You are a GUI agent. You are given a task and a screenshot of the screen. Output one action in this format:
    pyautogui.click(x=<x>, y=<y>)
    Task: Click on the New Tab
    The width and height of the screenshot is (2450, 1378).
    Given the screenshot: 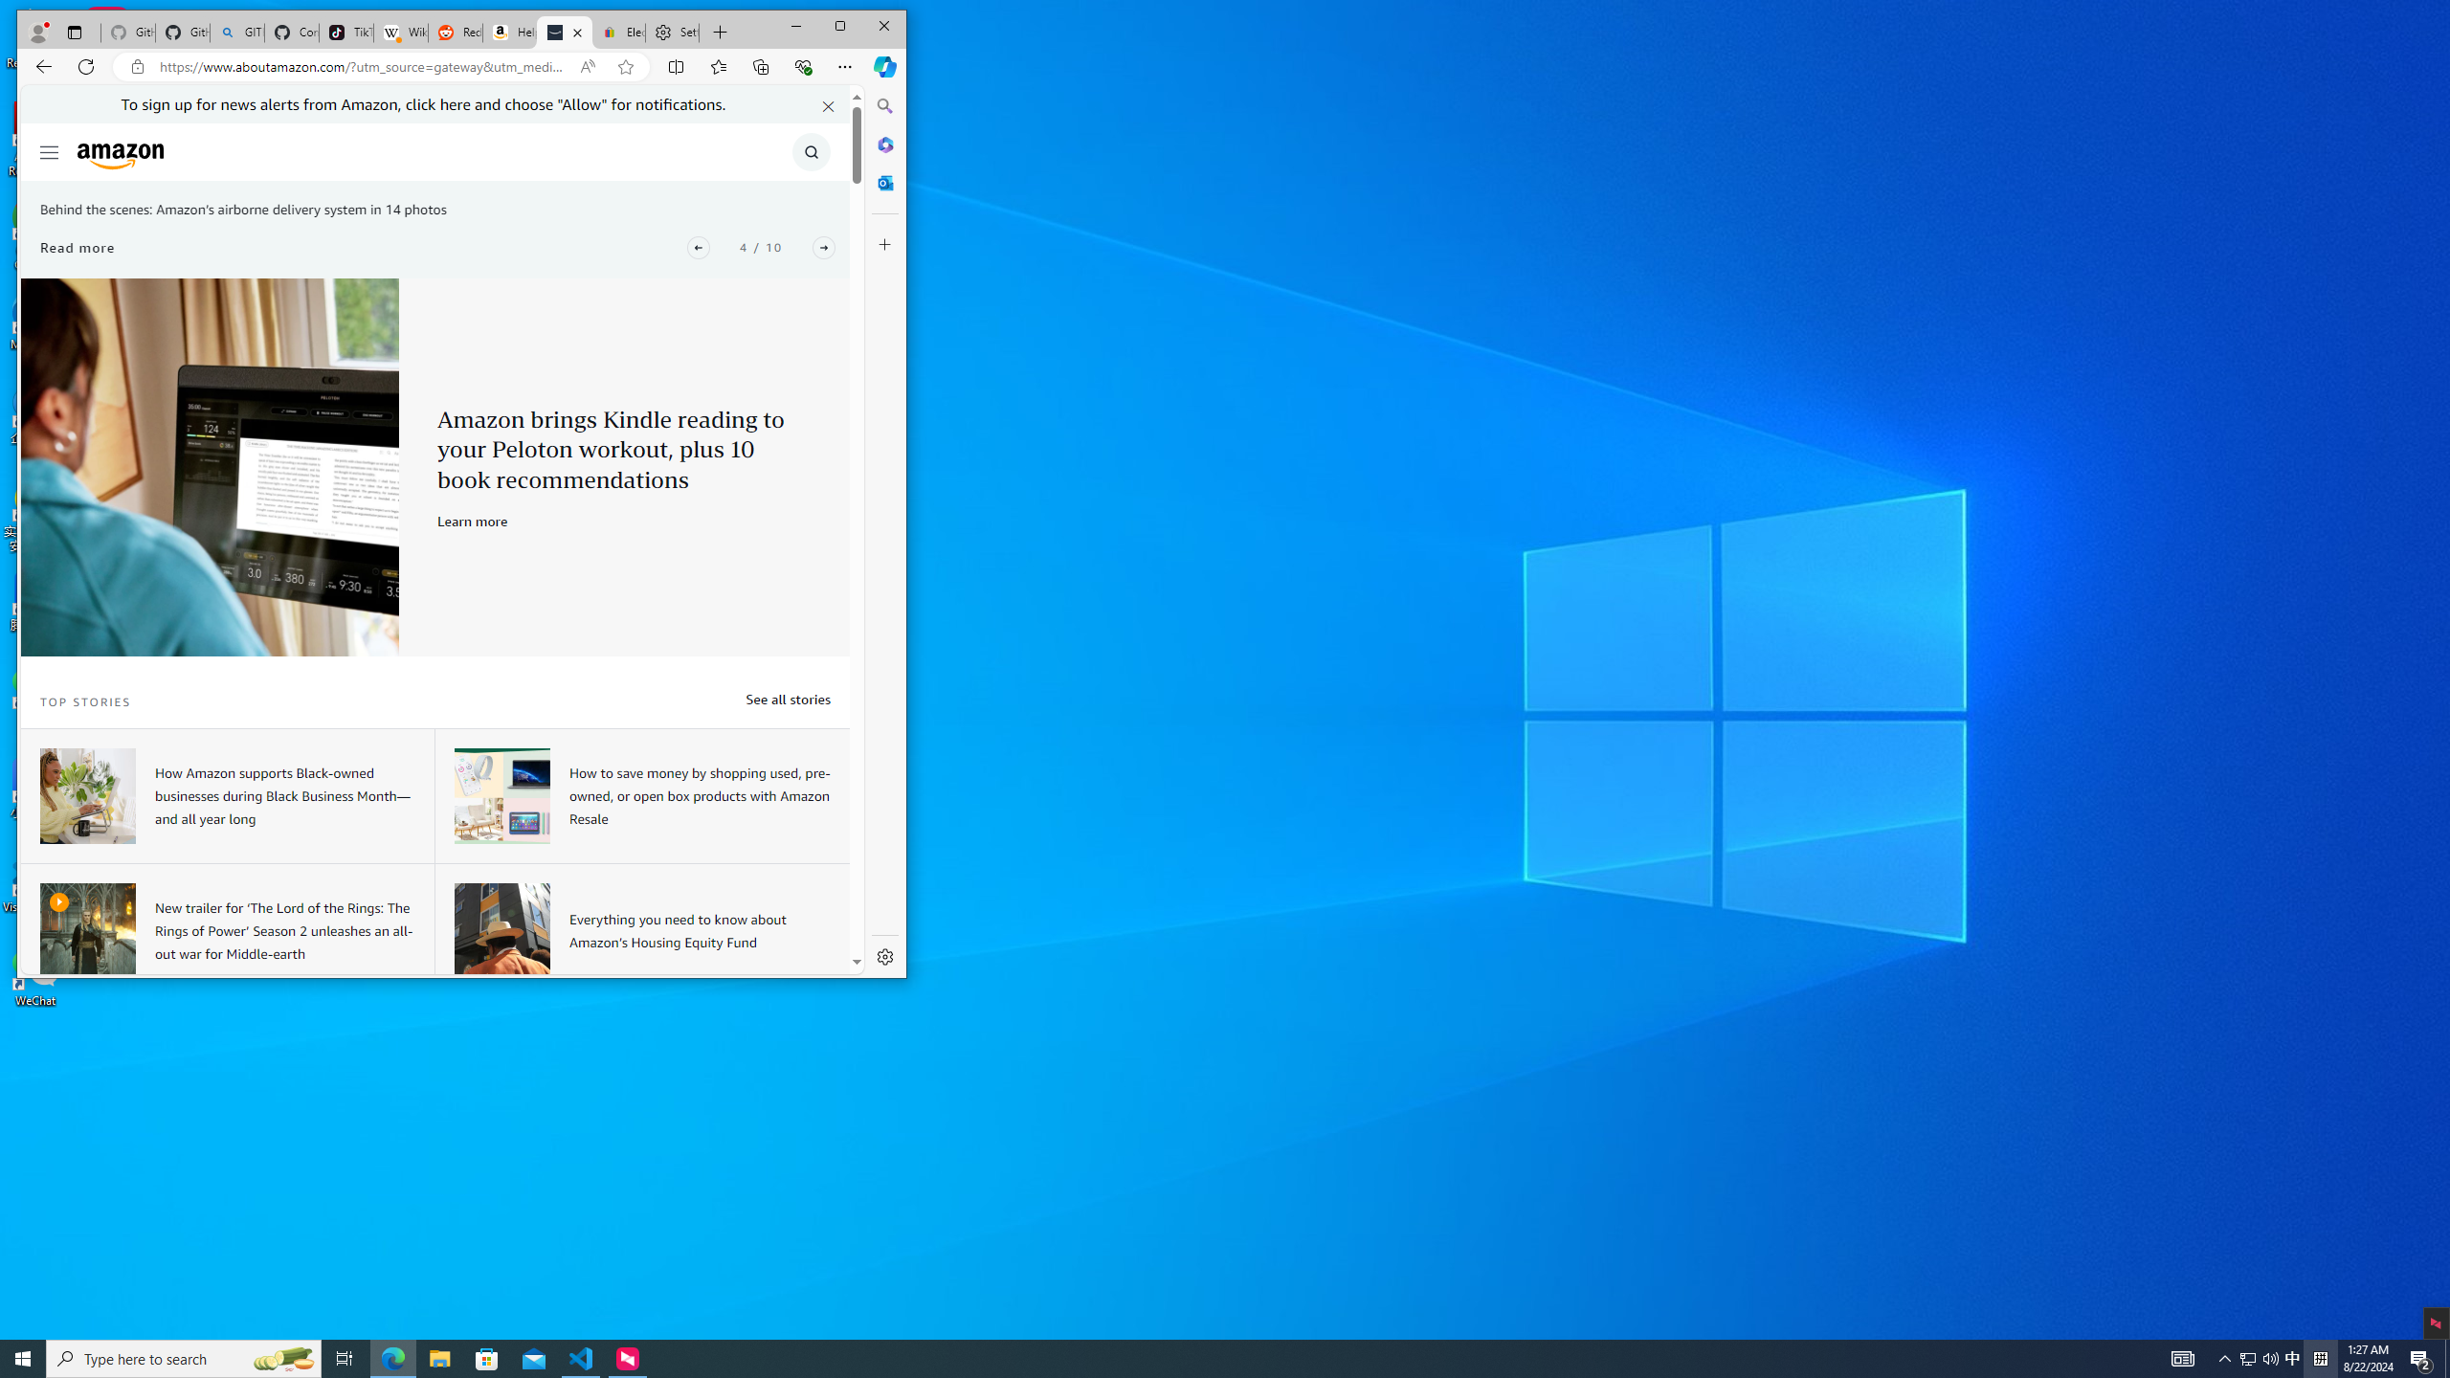 What is the action you would take?
    pyautogui.click(x=722, y=33)
    